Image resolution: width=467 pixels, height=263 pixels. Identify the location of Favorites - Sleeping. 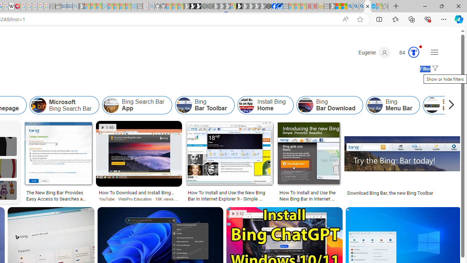
(385, 7).